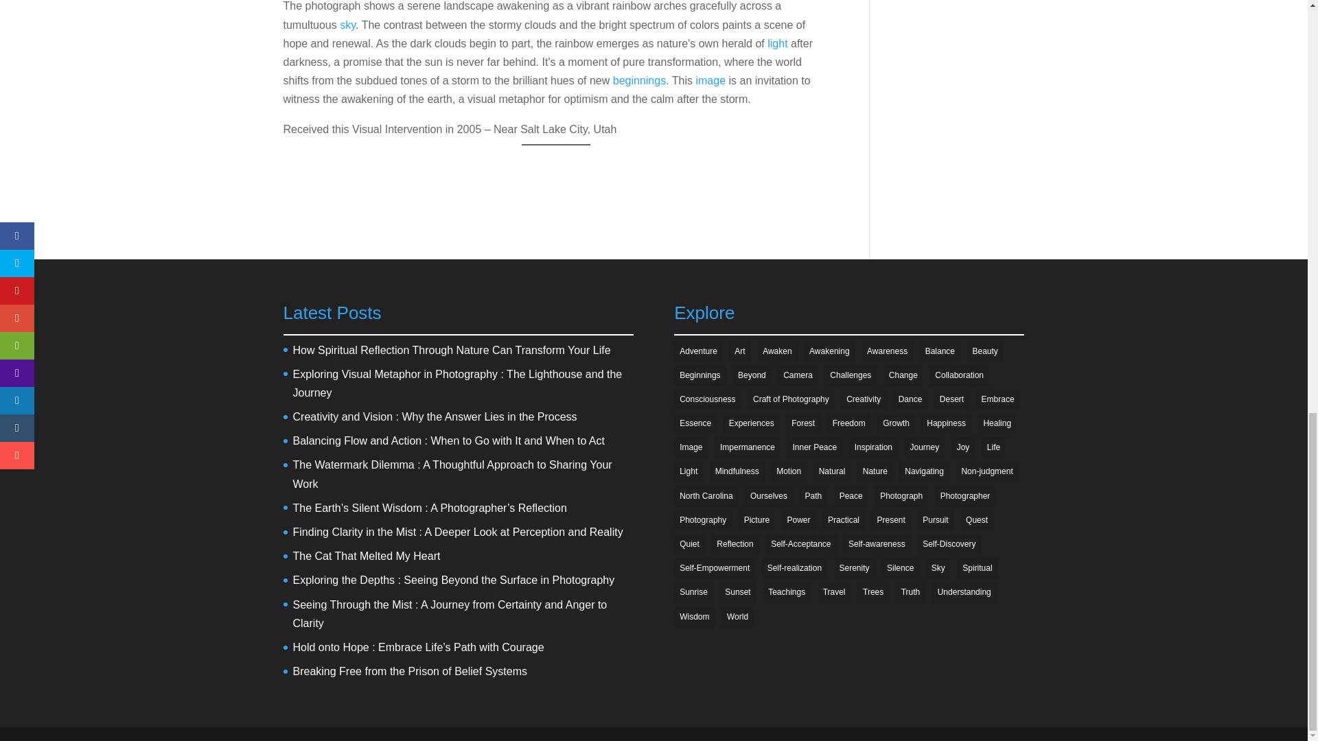 The width and height of the screenshot is (1318, 741). Describe the element at coordinates (347, 25) in the screenshot. I see `sky` at that location.